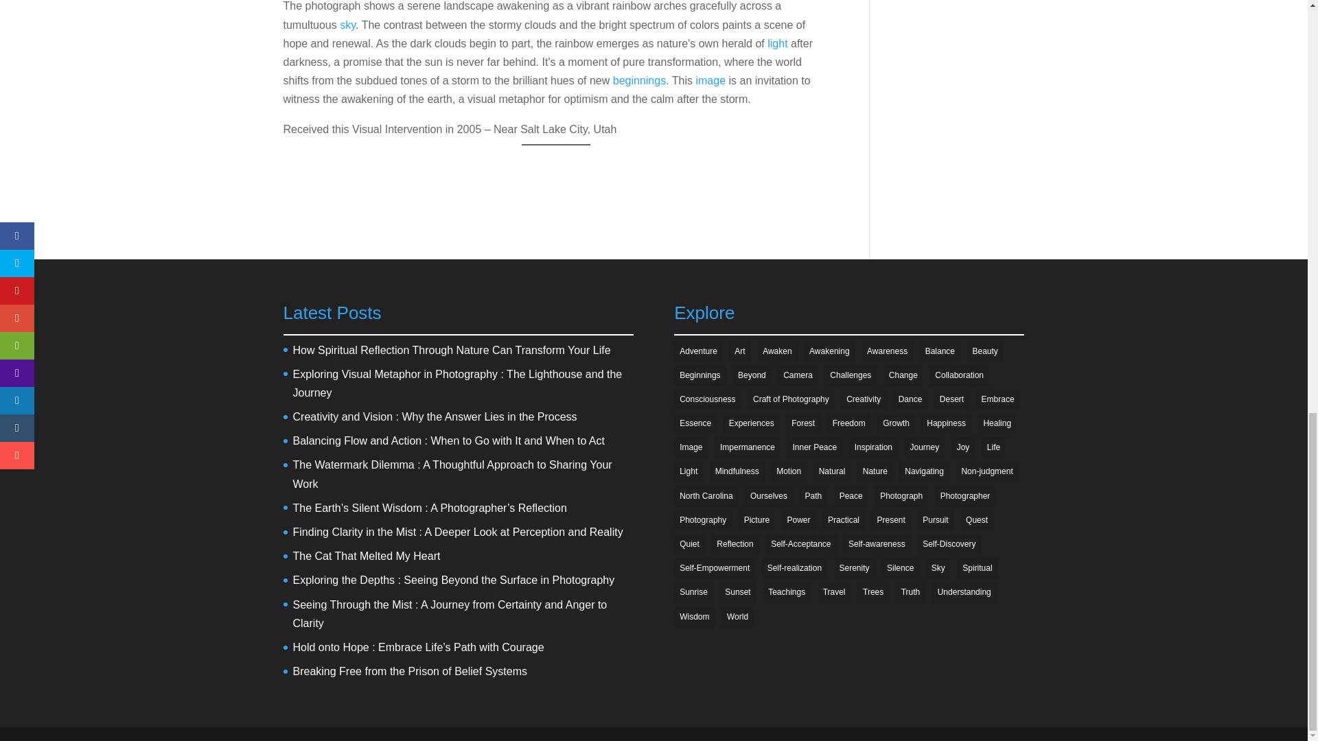 The width and height of the screenshot is (1318, 741). Describe the element at coordinates (347, 25) in the screenshot. I see `sky` at that location.